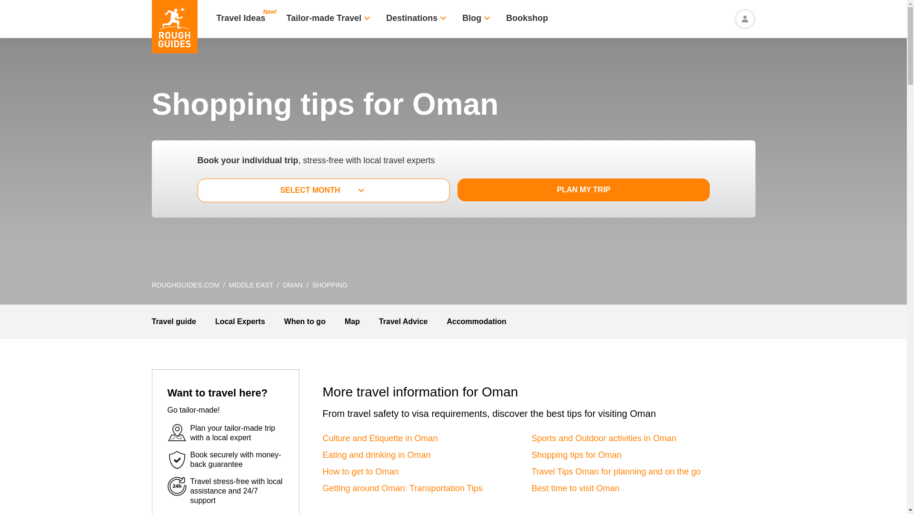 This screenshot has width=914, height=514. Describe the element at coordinates (576, 455) in the screenshot. I see `Shopping tips for Oman` at that location.